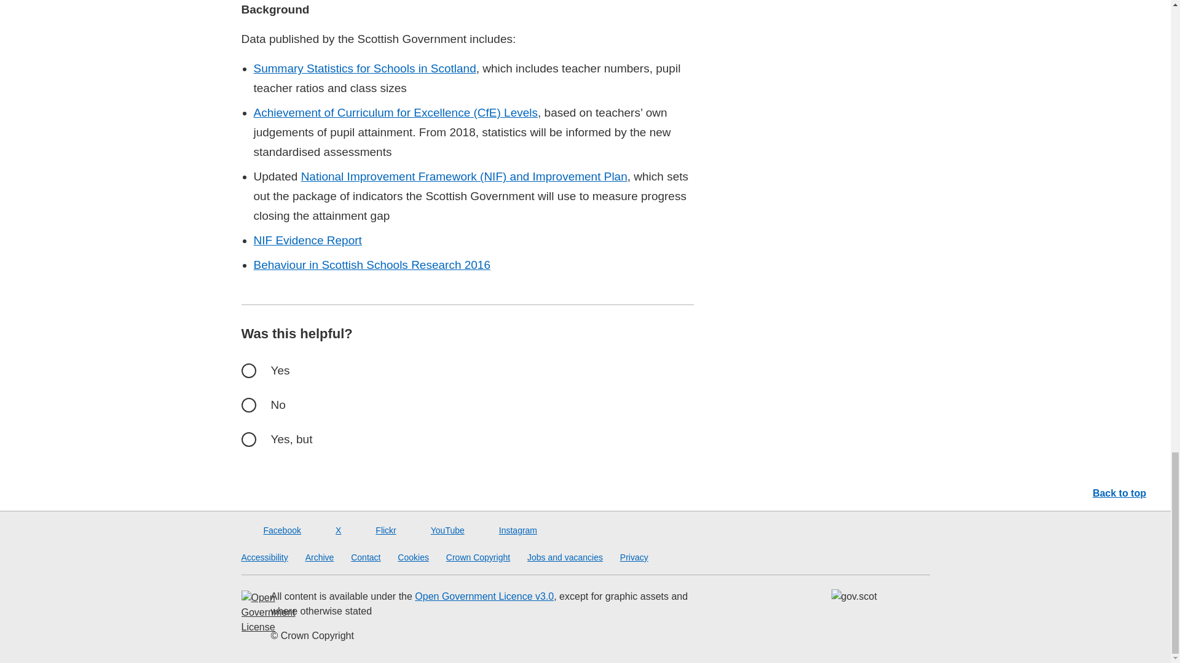 The image size is (1180, 663). What do you see at coordinates (307, 240) in the screenshot?
I see `NIF Evidence Report` at bounding box center [307, 240].